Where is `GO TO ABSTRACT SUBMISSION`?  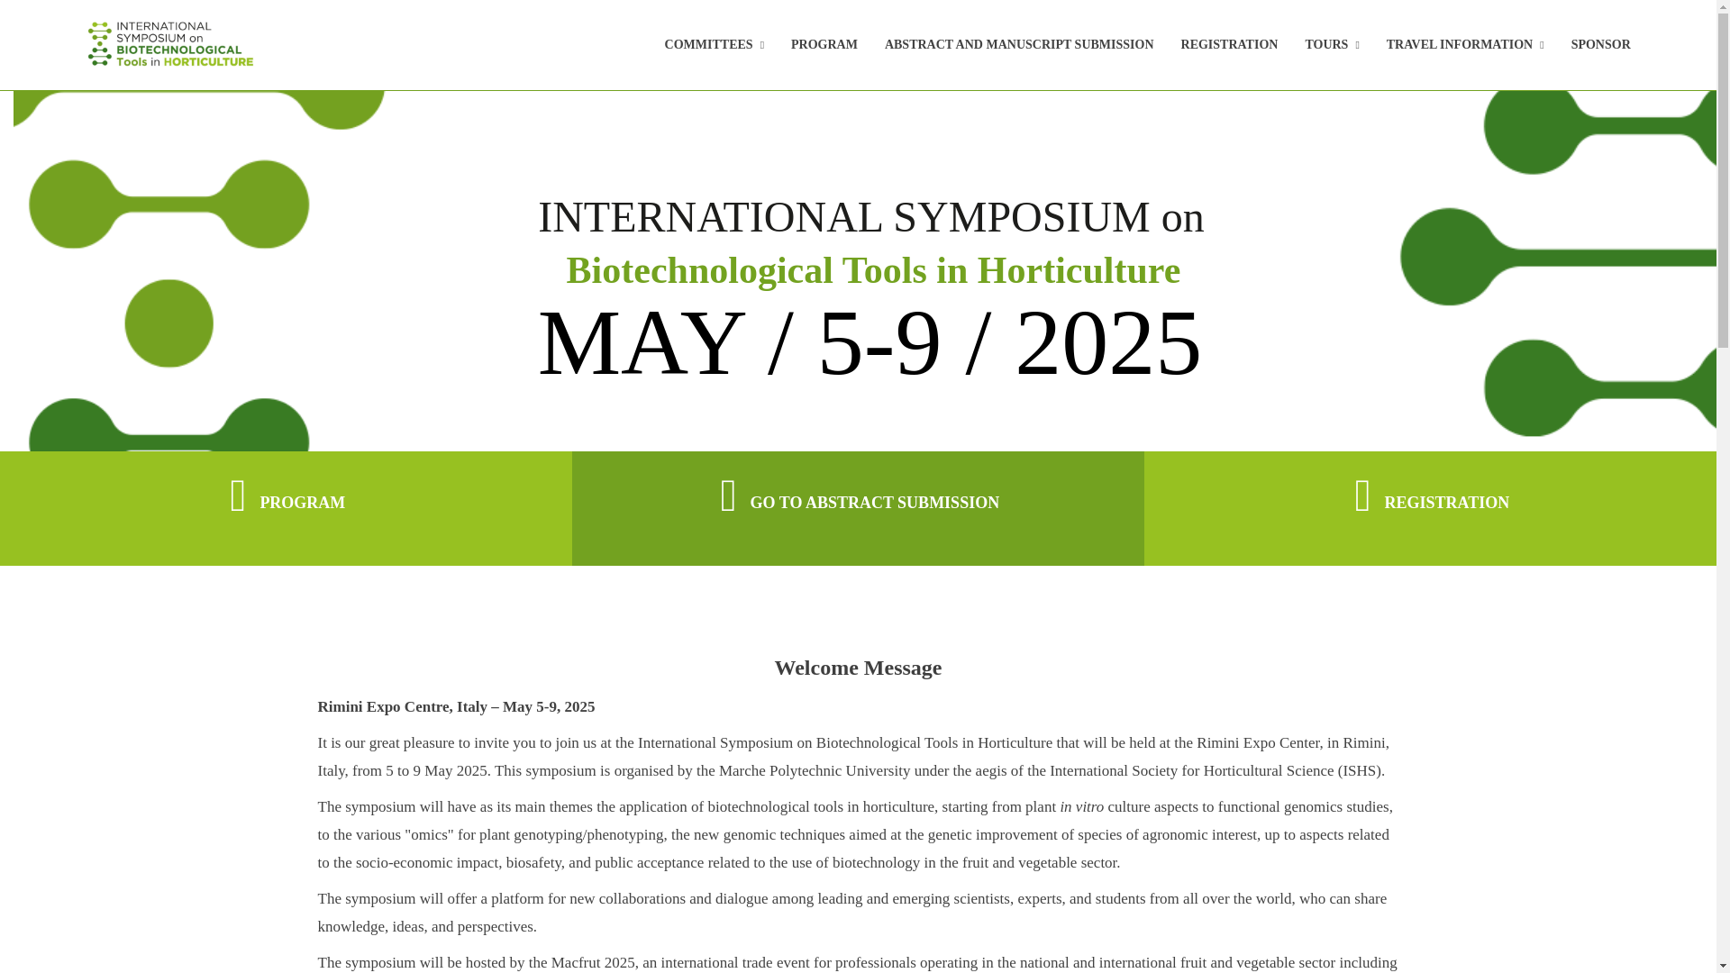 GO TO ABSTRACT SUBMISSION is located at coordinates (858, 494).